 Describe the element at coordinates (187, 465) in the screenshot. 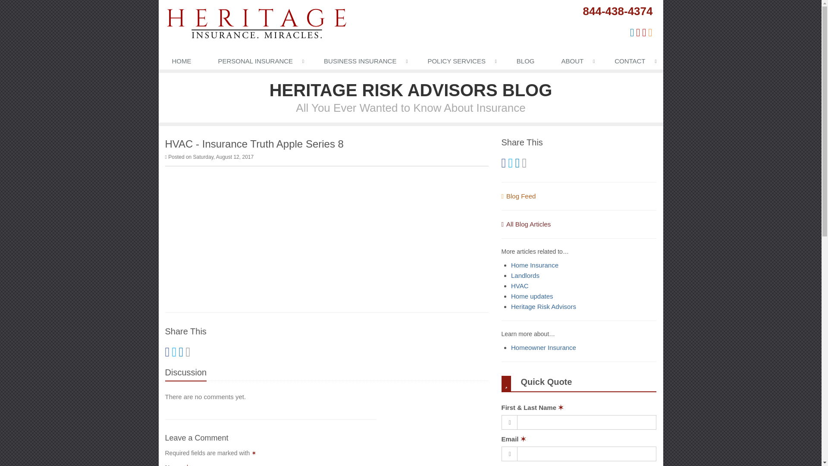

I see `Required` at that location.